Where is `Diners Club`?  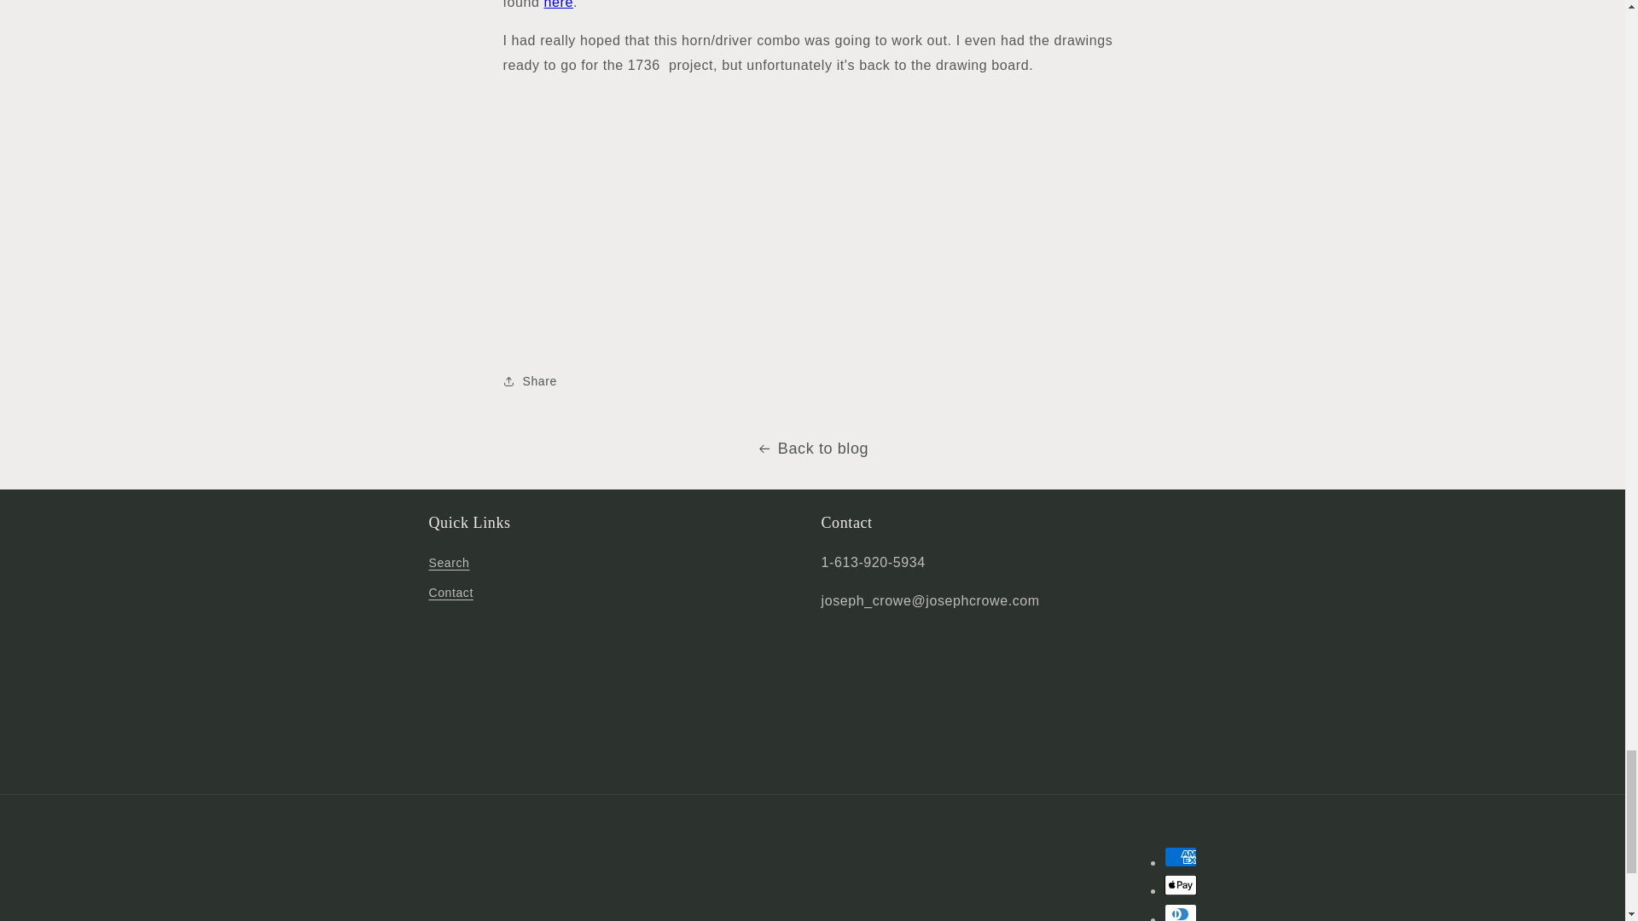
Diners Club is located at coordinates (1179, 912).